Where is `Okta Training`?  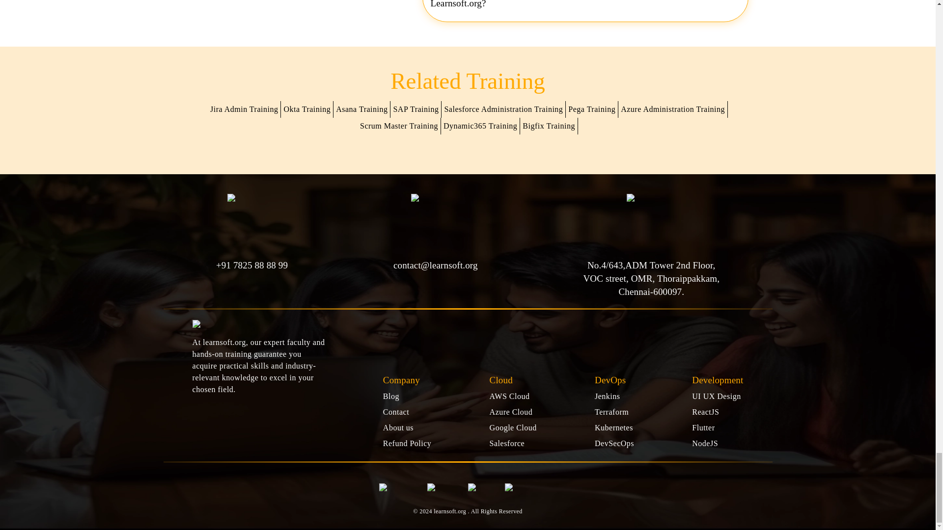 Okta Training is located at coordinates (307, 109).